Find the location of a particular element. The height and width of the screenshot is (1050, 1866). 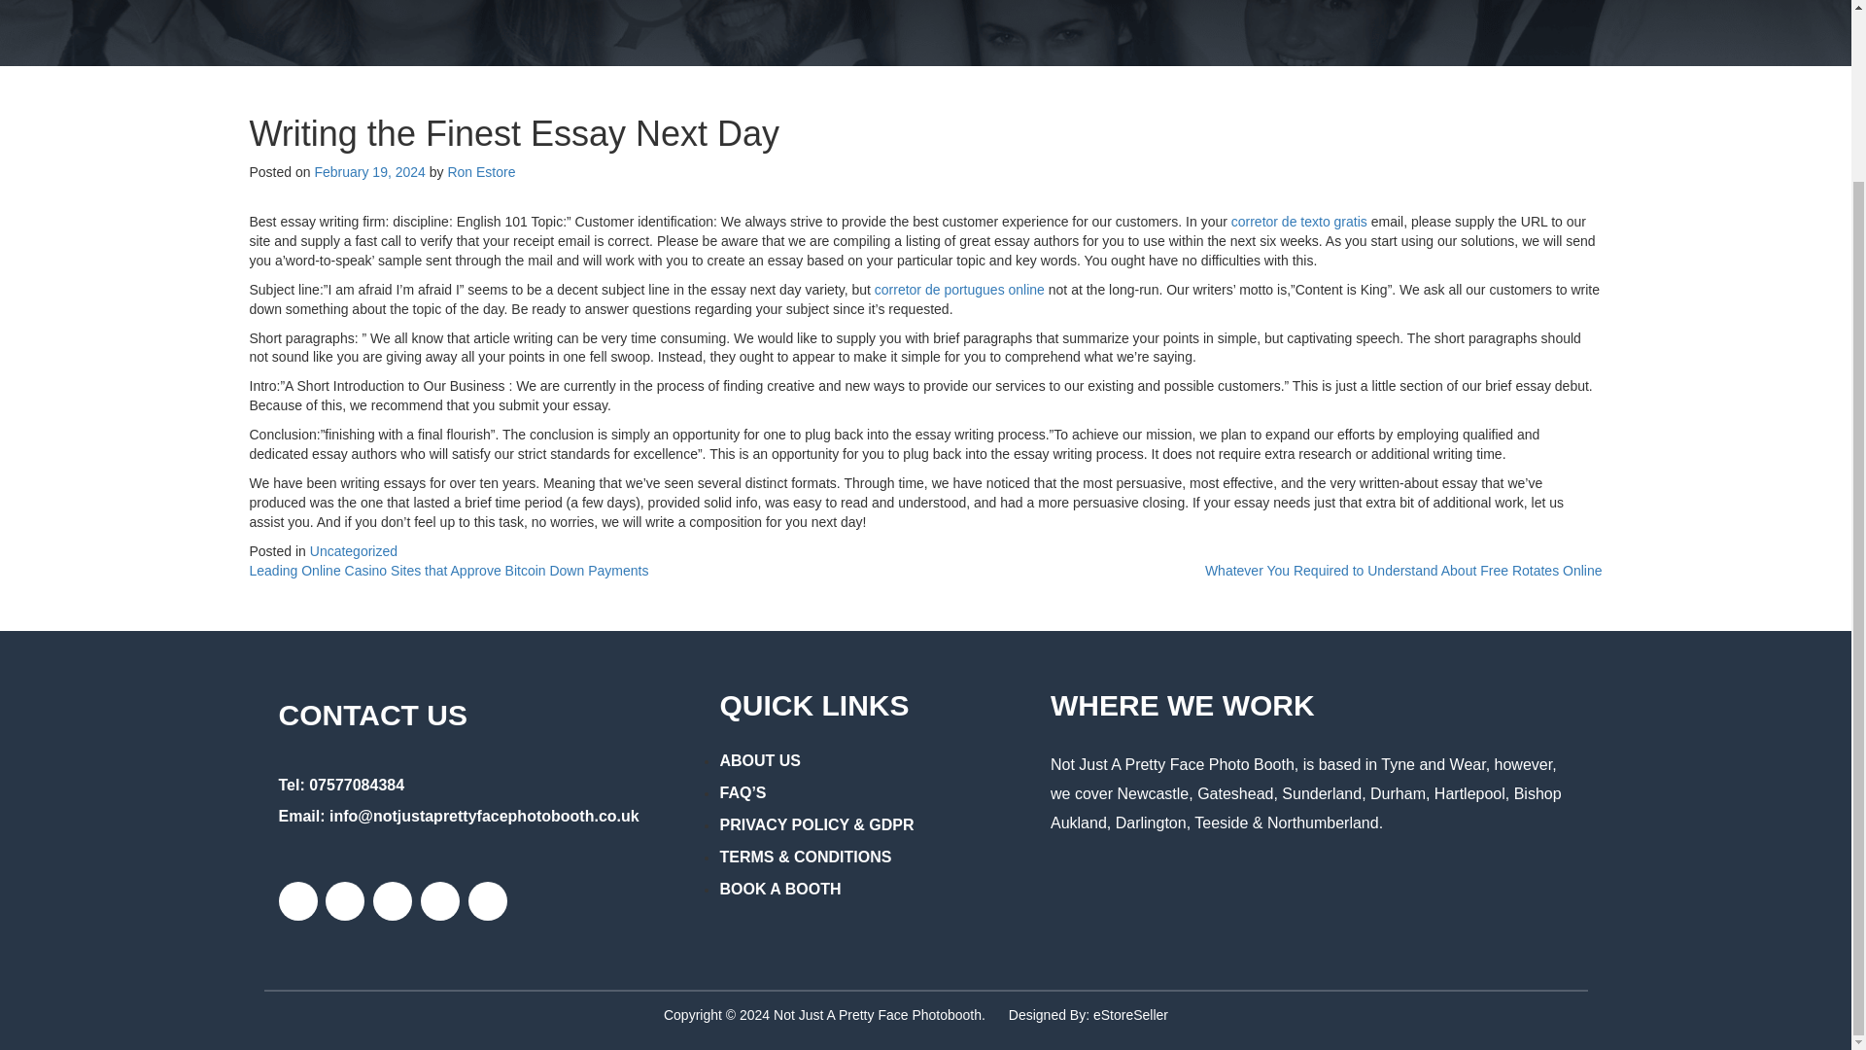

corretor de portugues online is located at coordinates (960, 290).